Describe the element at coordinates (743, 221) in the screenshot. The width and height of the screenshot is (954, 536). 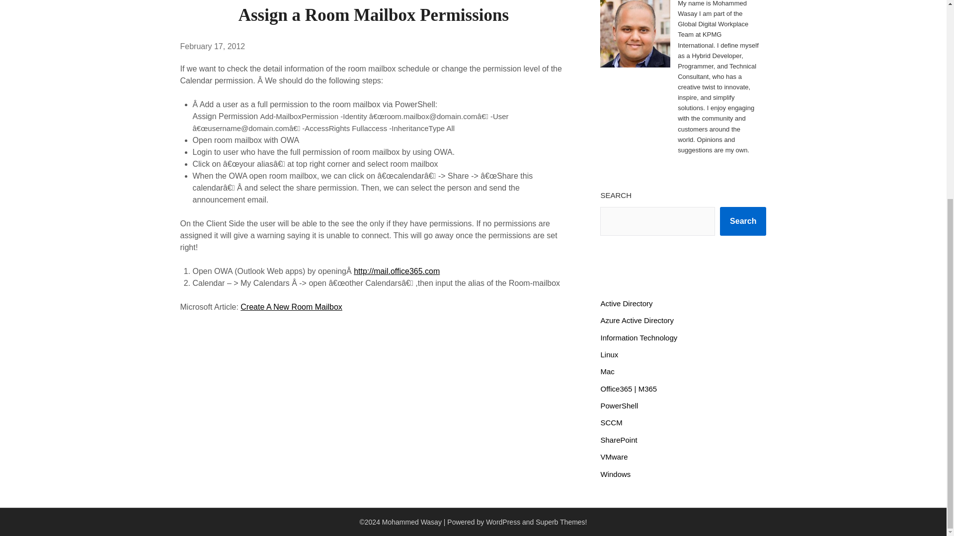
I see `Search` at that location.